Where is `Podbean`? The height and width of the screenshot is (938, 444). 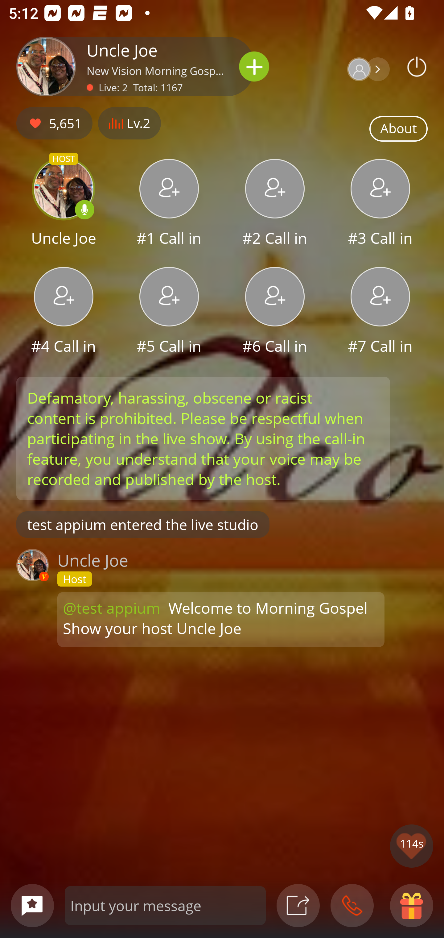
Podbean is located at coordinates (417, 66).